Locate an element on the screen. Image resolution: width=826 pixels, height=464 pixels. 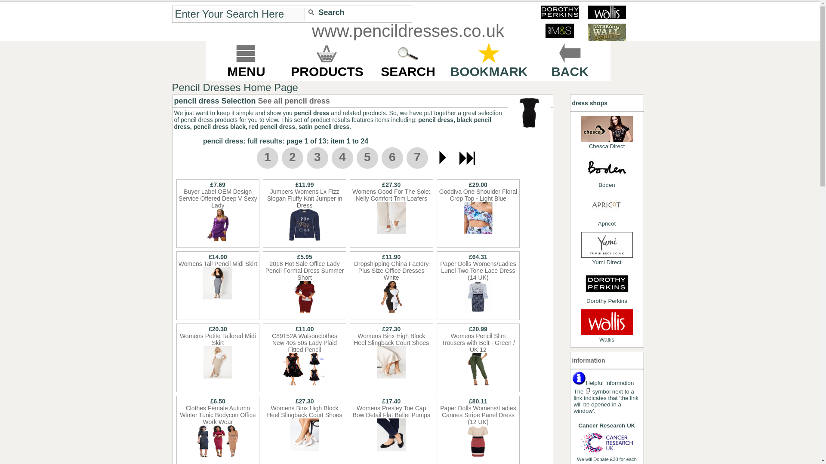
BOOKMARK is located at coordinates (489, 61).